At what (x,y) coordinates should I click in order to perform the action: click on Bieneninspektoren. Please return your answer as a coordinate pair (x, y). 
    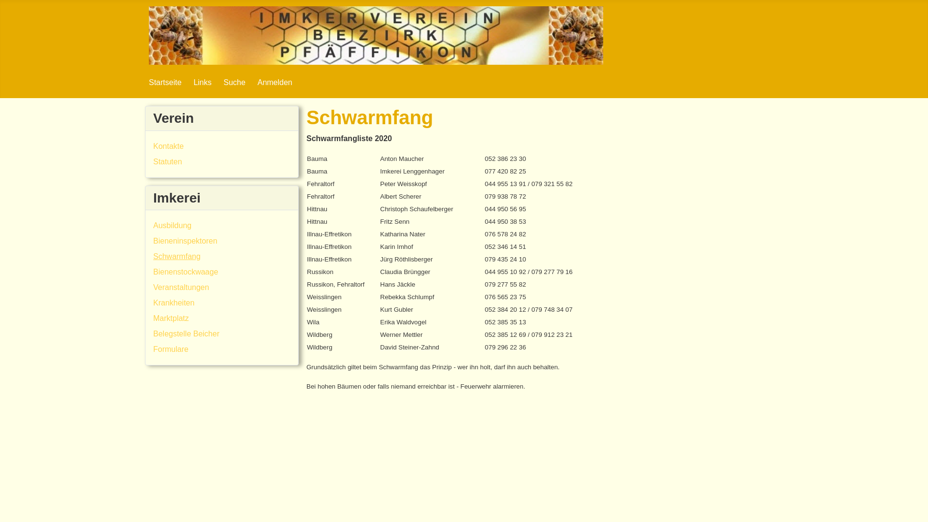
    Looking at the image, I should click on (186, 241).